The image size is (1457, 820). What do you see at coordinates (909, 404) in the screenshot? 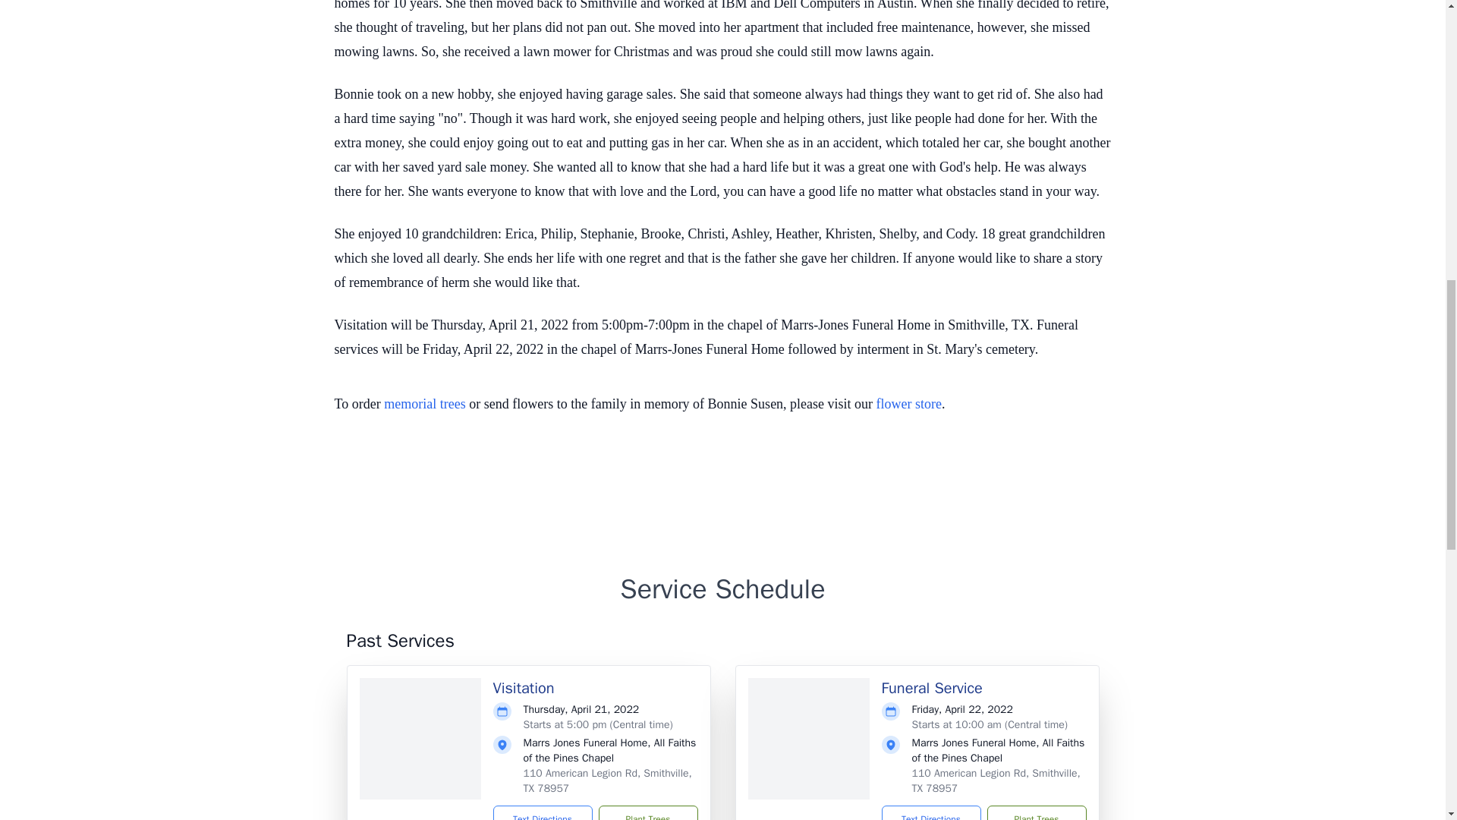
I see `flower store` at bounding box center [909, 404].